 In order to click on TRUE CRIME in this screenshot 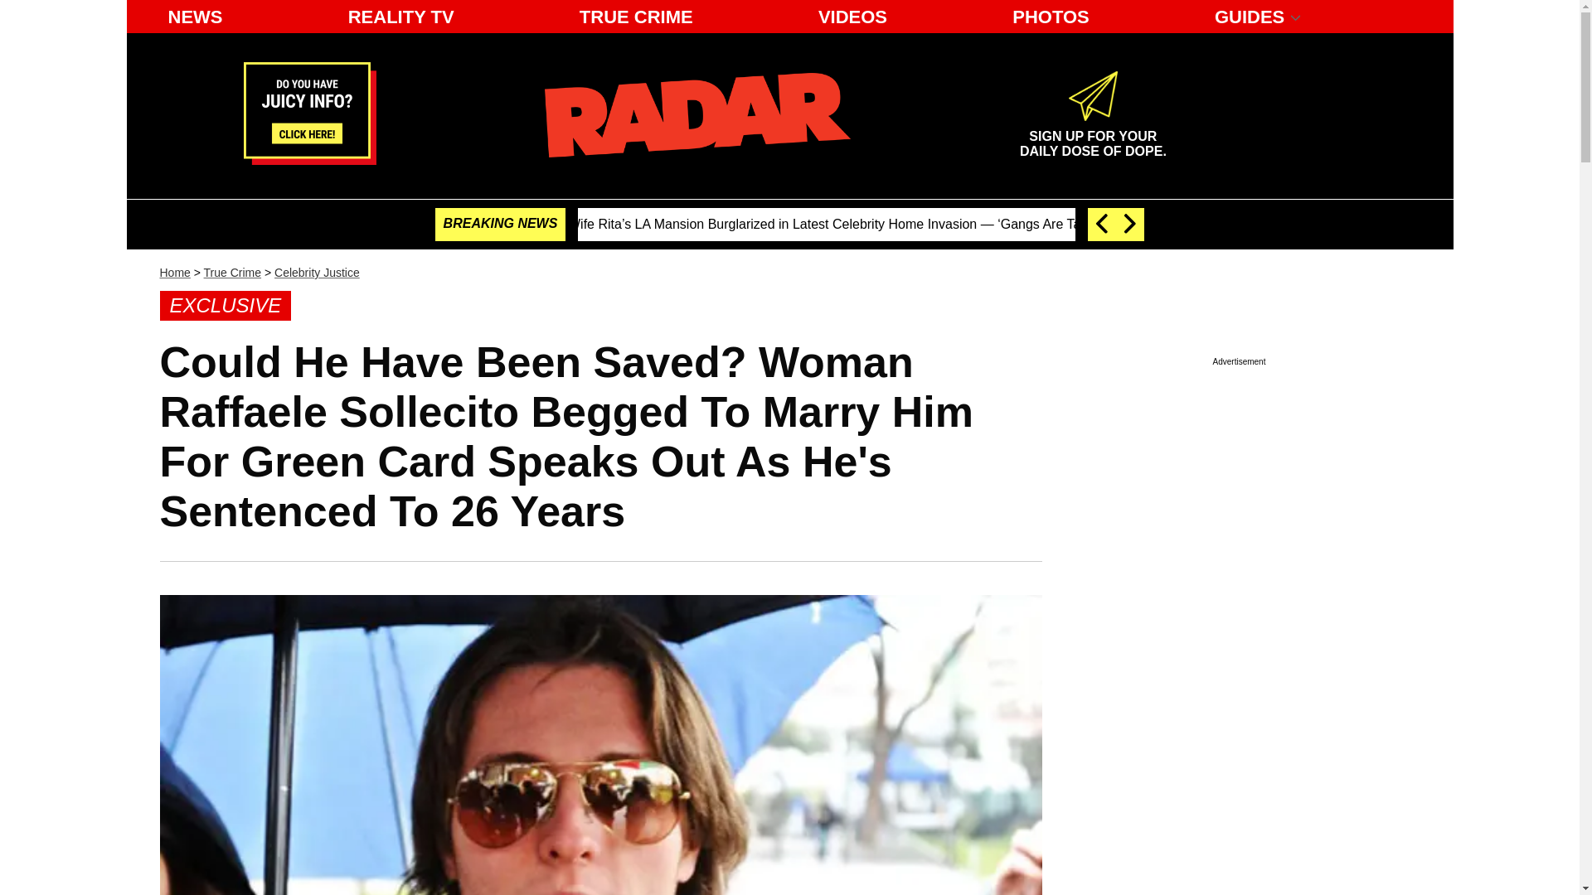, I will do `click(637, 17)`.